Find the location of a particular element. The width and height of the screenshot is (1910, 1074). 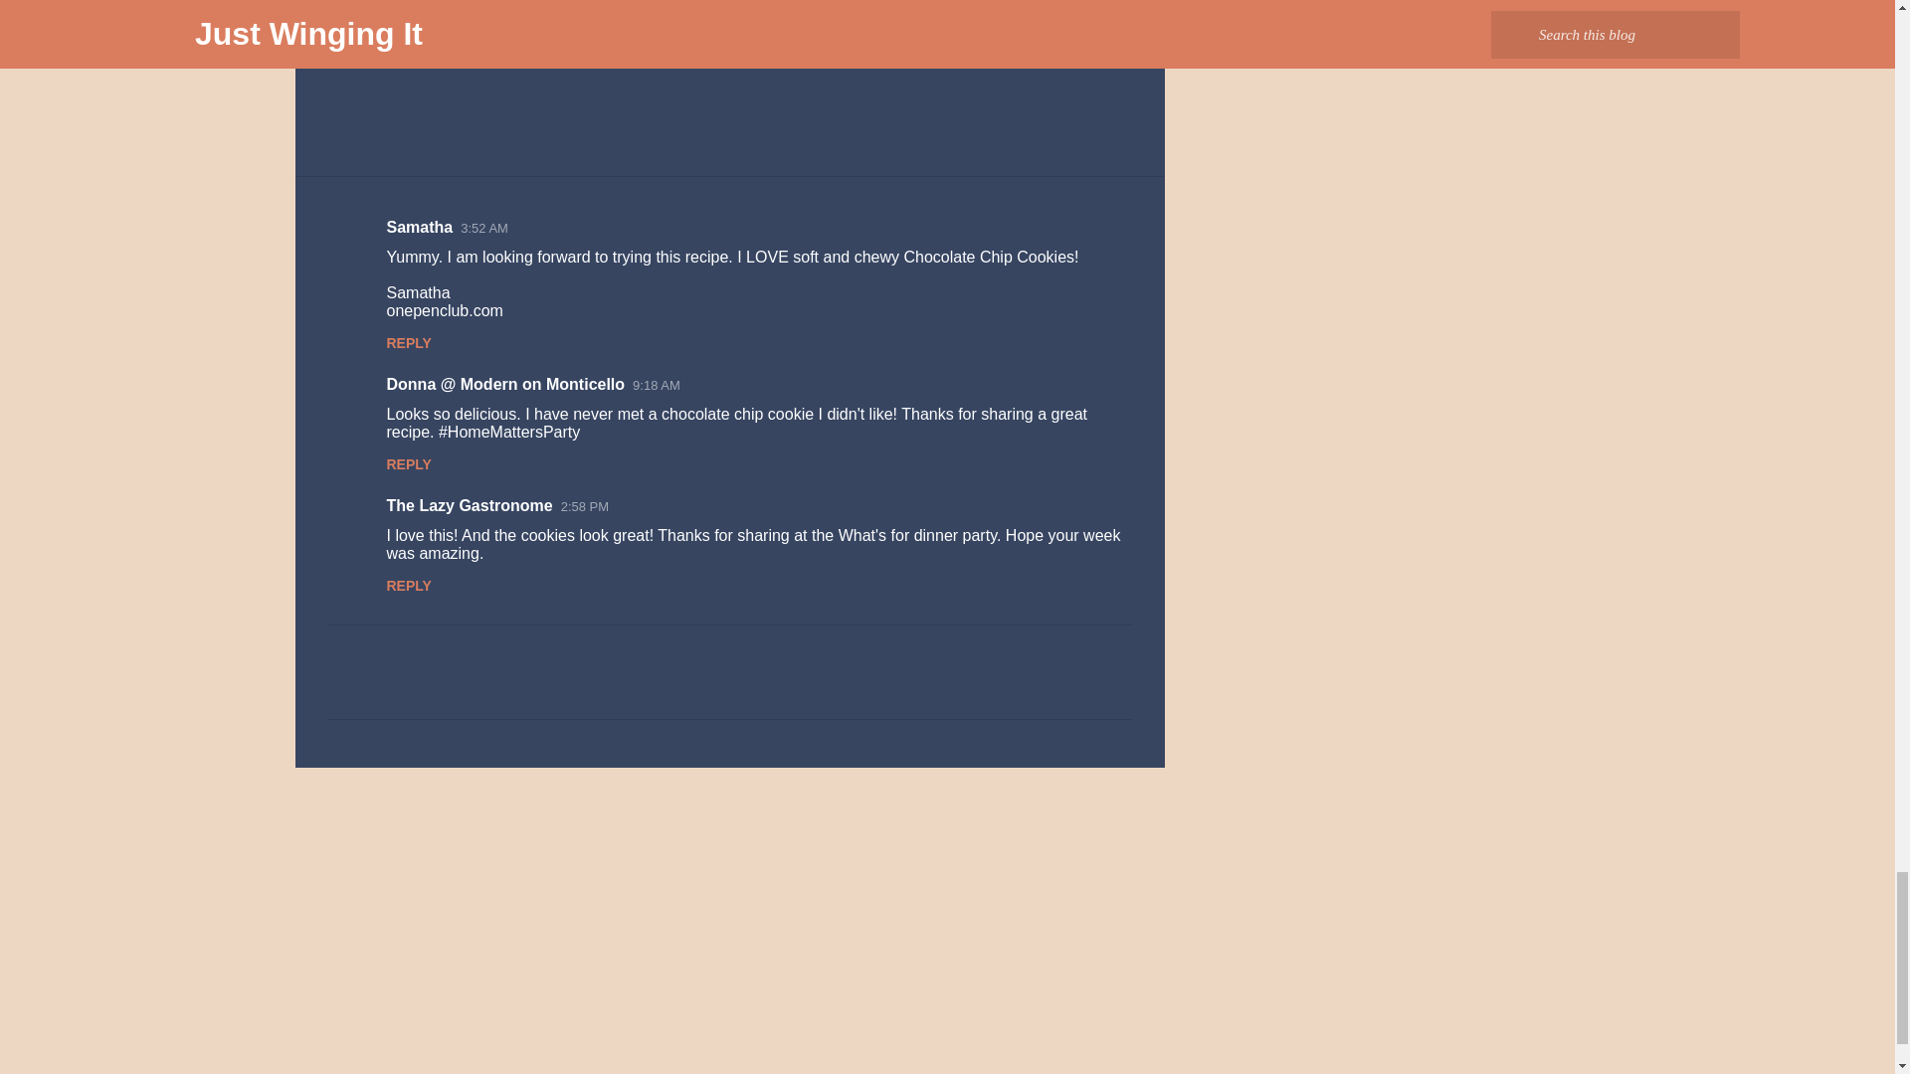

REPLY is located at coordinates (408, 342).